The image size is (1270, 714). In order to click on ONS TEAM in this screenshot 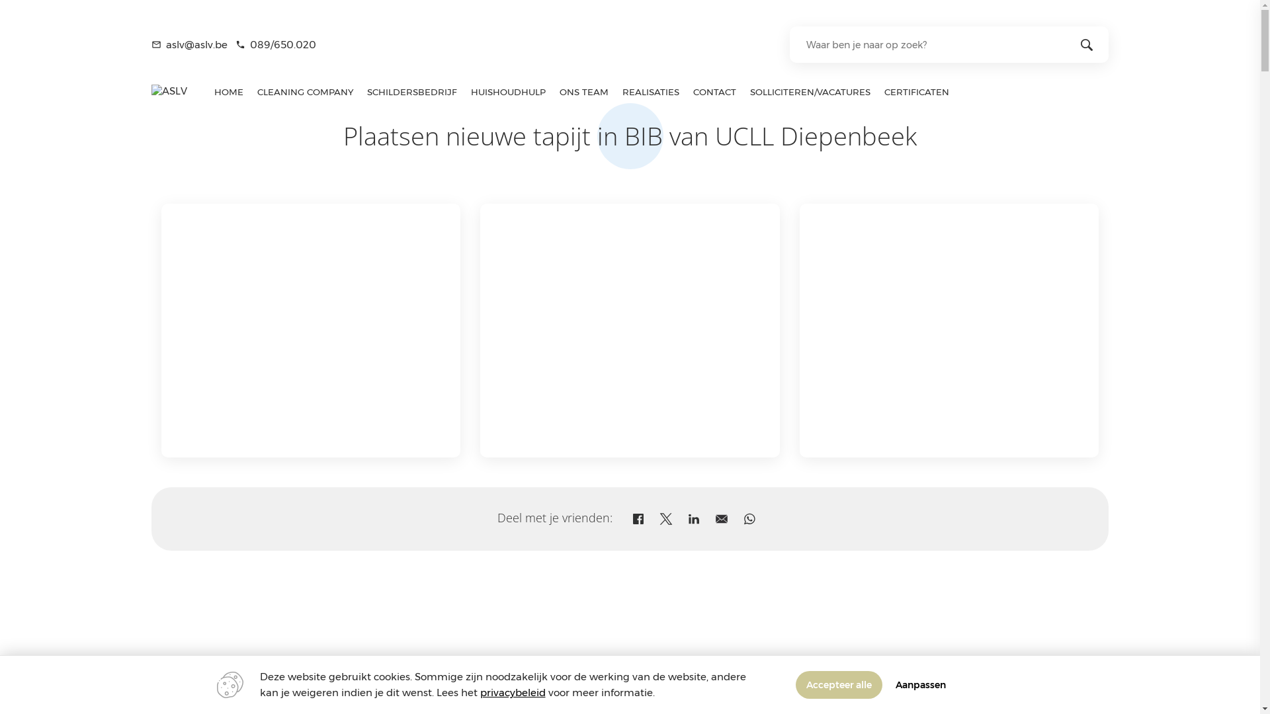, I will do `click(585, 92)`.